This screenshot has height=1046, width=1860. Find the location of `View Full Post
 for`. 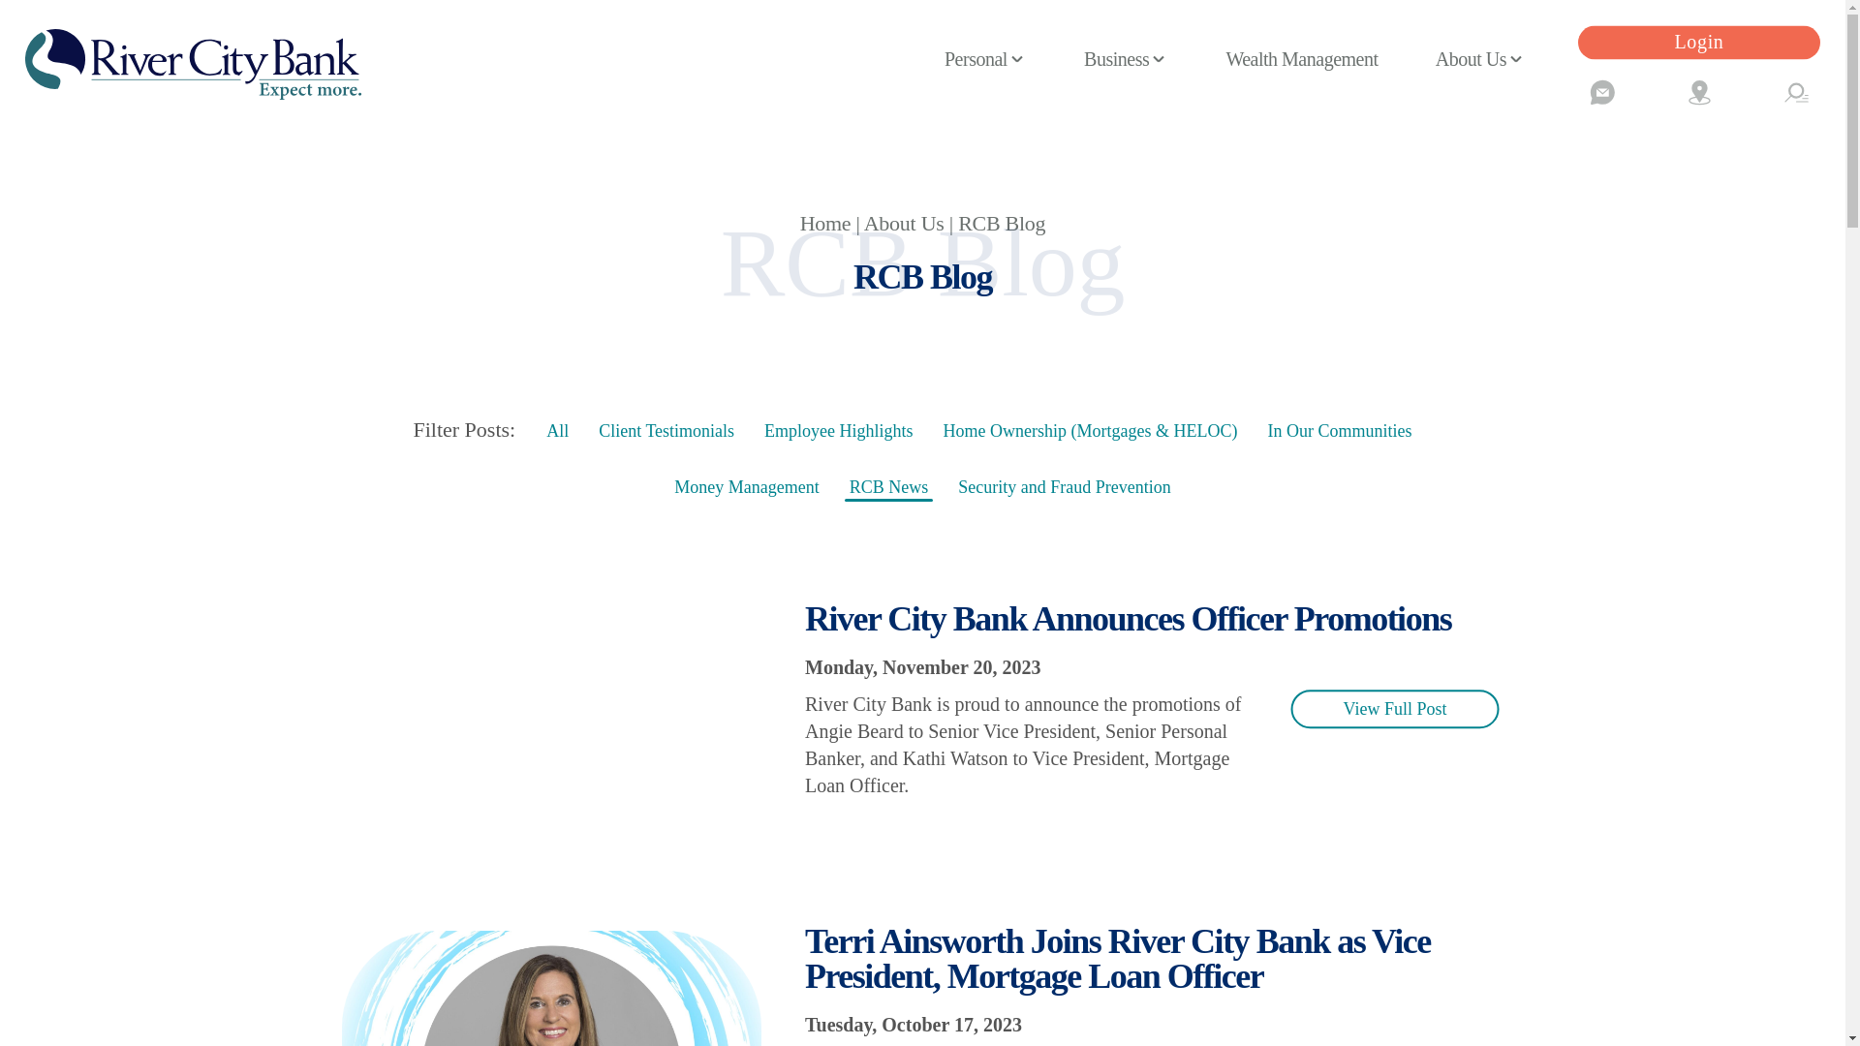

View Full Post
 for is located at coordinates (1395, 710).